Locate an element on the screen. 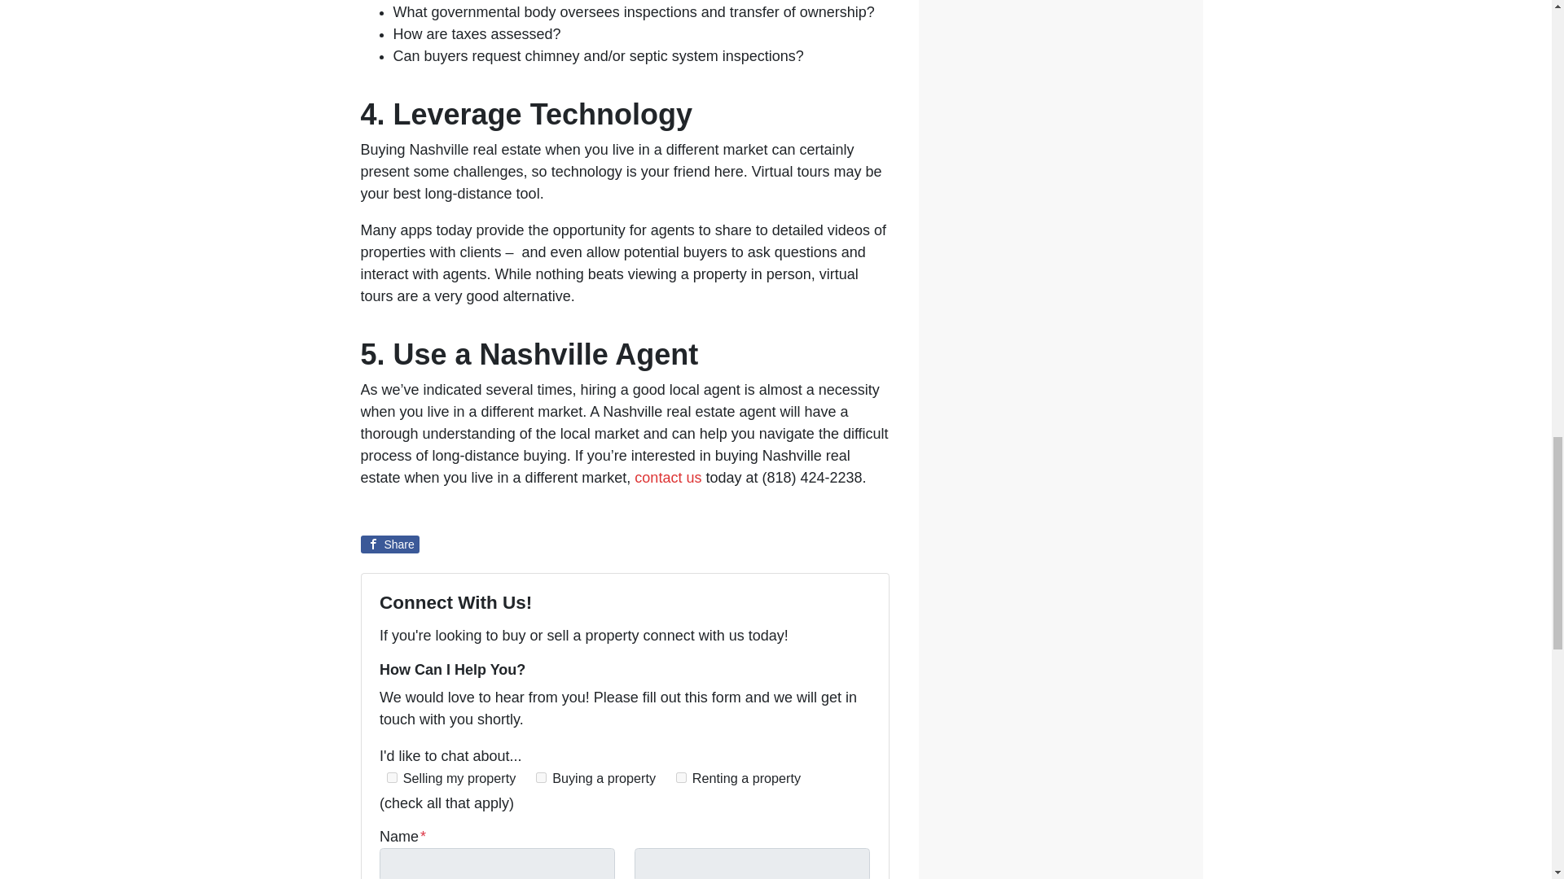 The image size is (1564, 879). contact us is located at coordinates (668, 477).